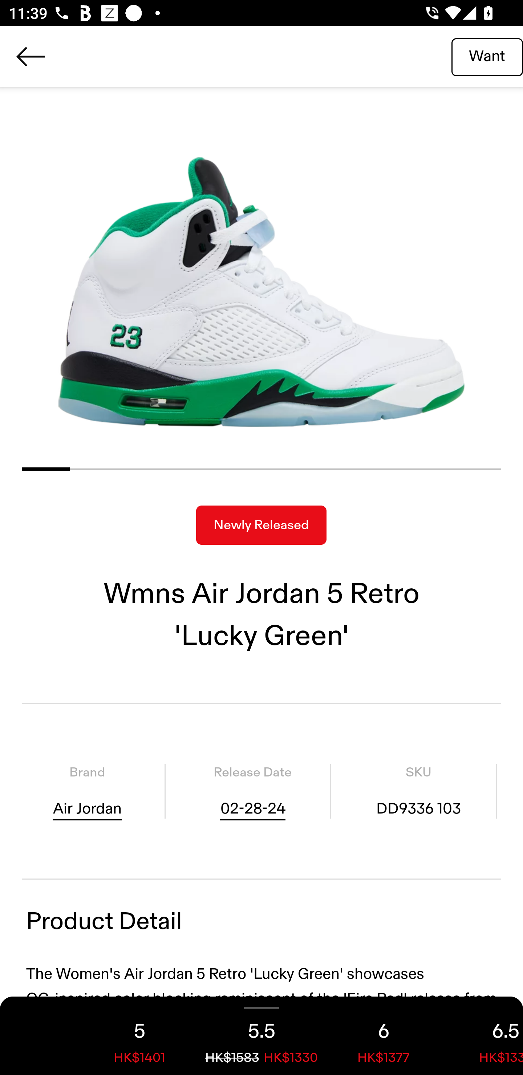 The height and width of the screenshot is (1075, 523). What do you see at coordinates (139, 1036) in the screenshot?
I see `5 HK$1401` at bounding box center [139, 1036].